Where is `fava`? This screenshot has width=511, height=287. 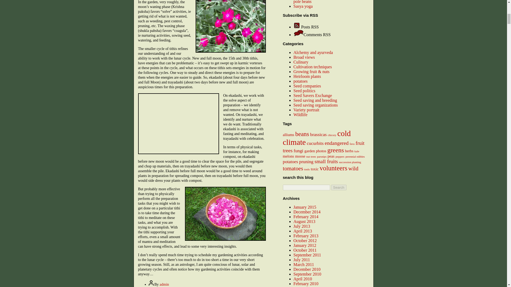
fava is located at coordinates (352, 143).